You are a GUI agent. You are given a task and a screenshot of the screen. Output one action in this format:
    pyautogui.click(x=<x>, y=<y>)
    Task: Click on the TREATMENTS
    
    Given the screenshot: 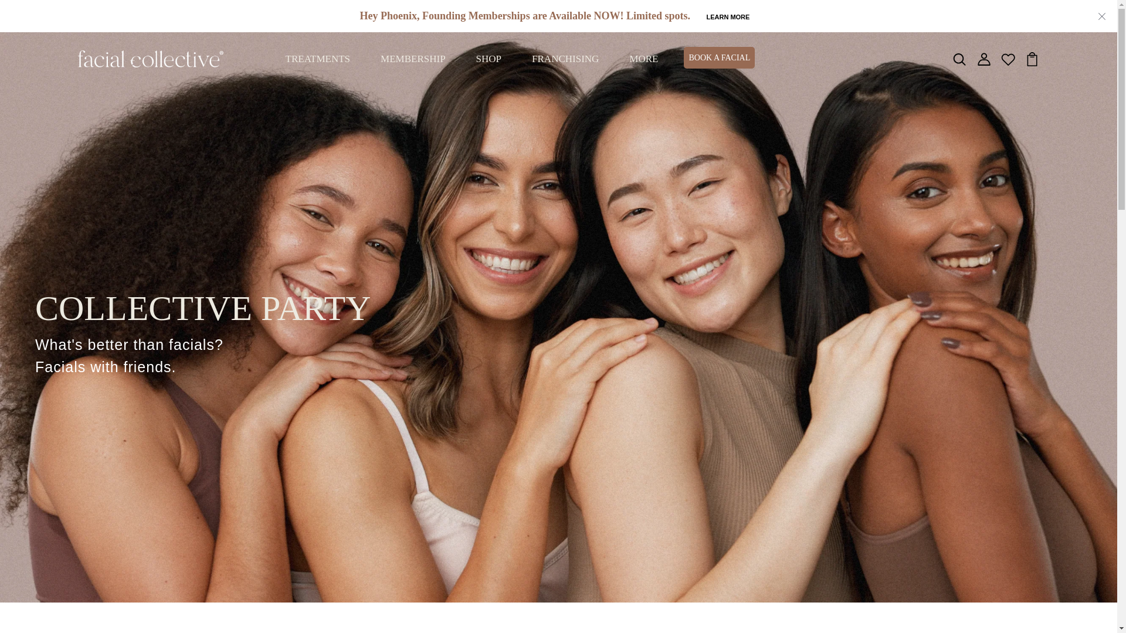 What is the action you would take?
    pyautogui.click(x=318, y=59)
    